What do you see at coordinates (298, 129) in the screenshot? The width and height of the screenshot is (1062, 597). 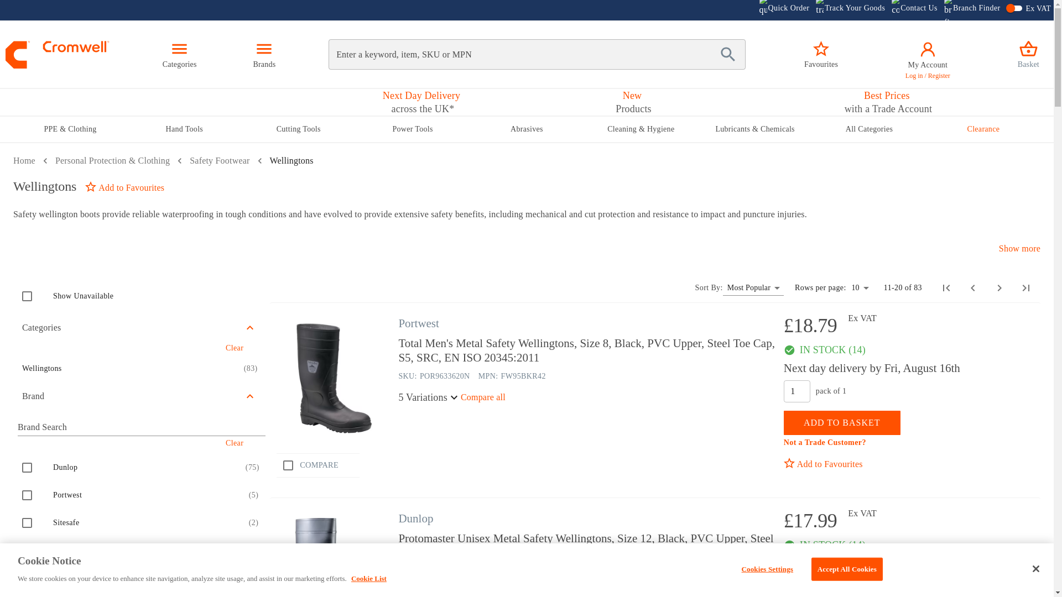 I see `Cutting Tools` at bounding box center [298, 129].